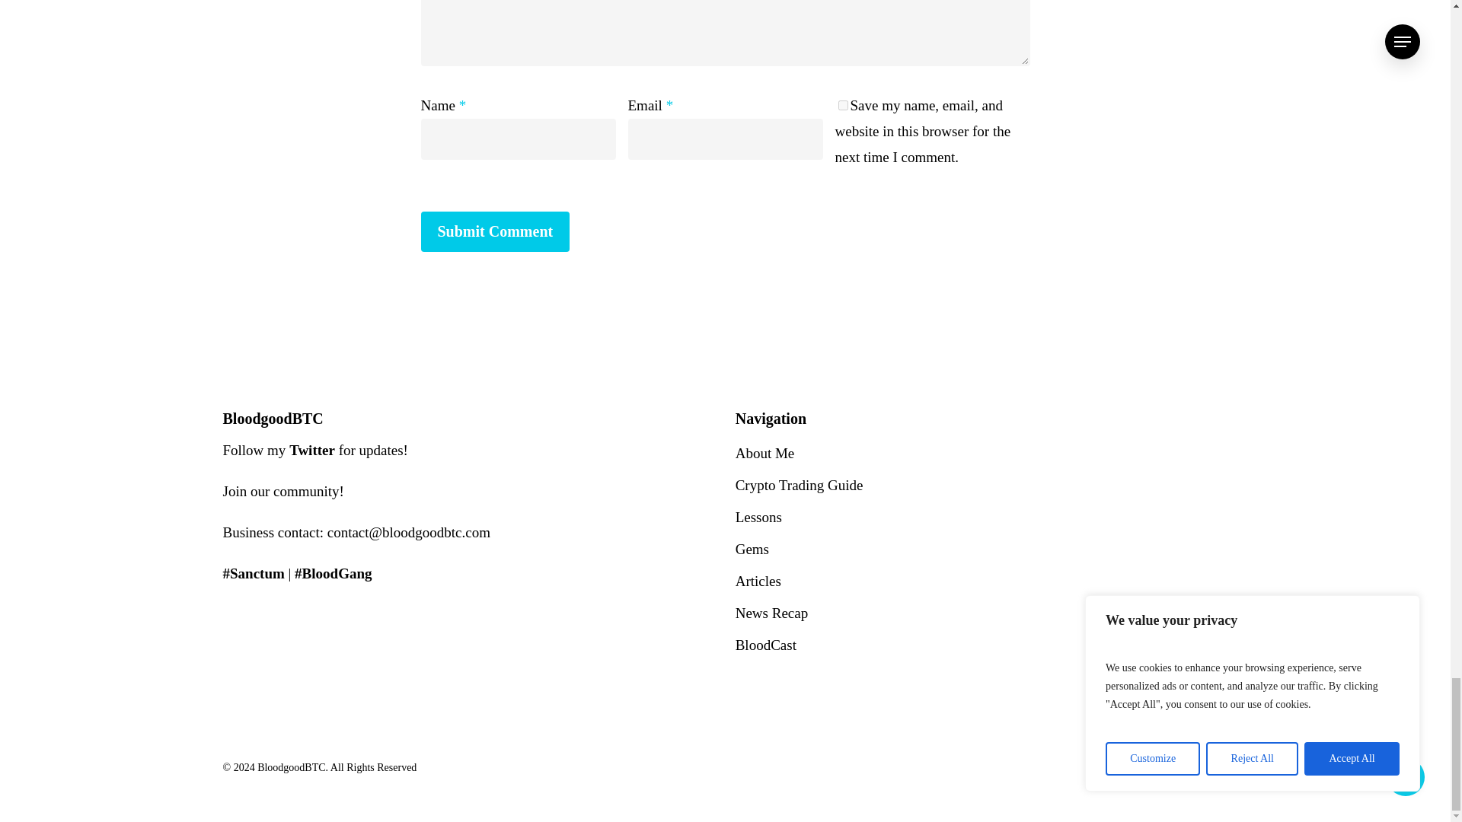 The image size is (1462, 822). What do you see at coordinates (842, 105) in the screenshot?
I see `yes` at bounding box center [842, 105].